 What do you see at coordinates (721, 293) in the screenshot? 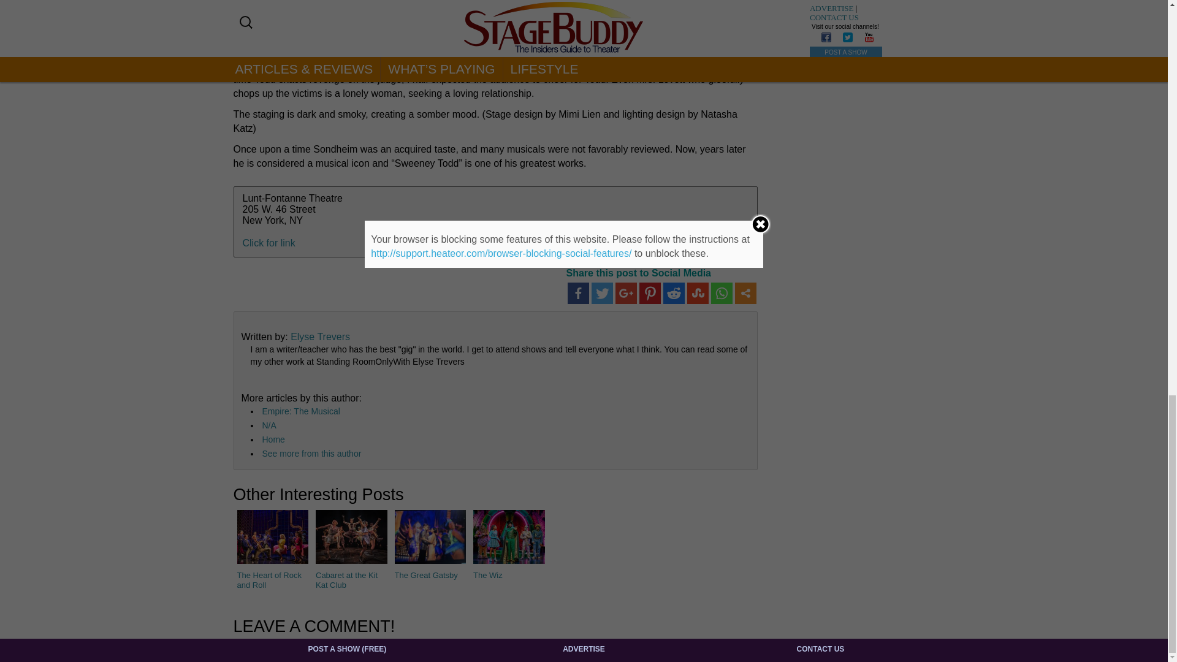
I see `Whatsapp` at bounding box center [721, 293].